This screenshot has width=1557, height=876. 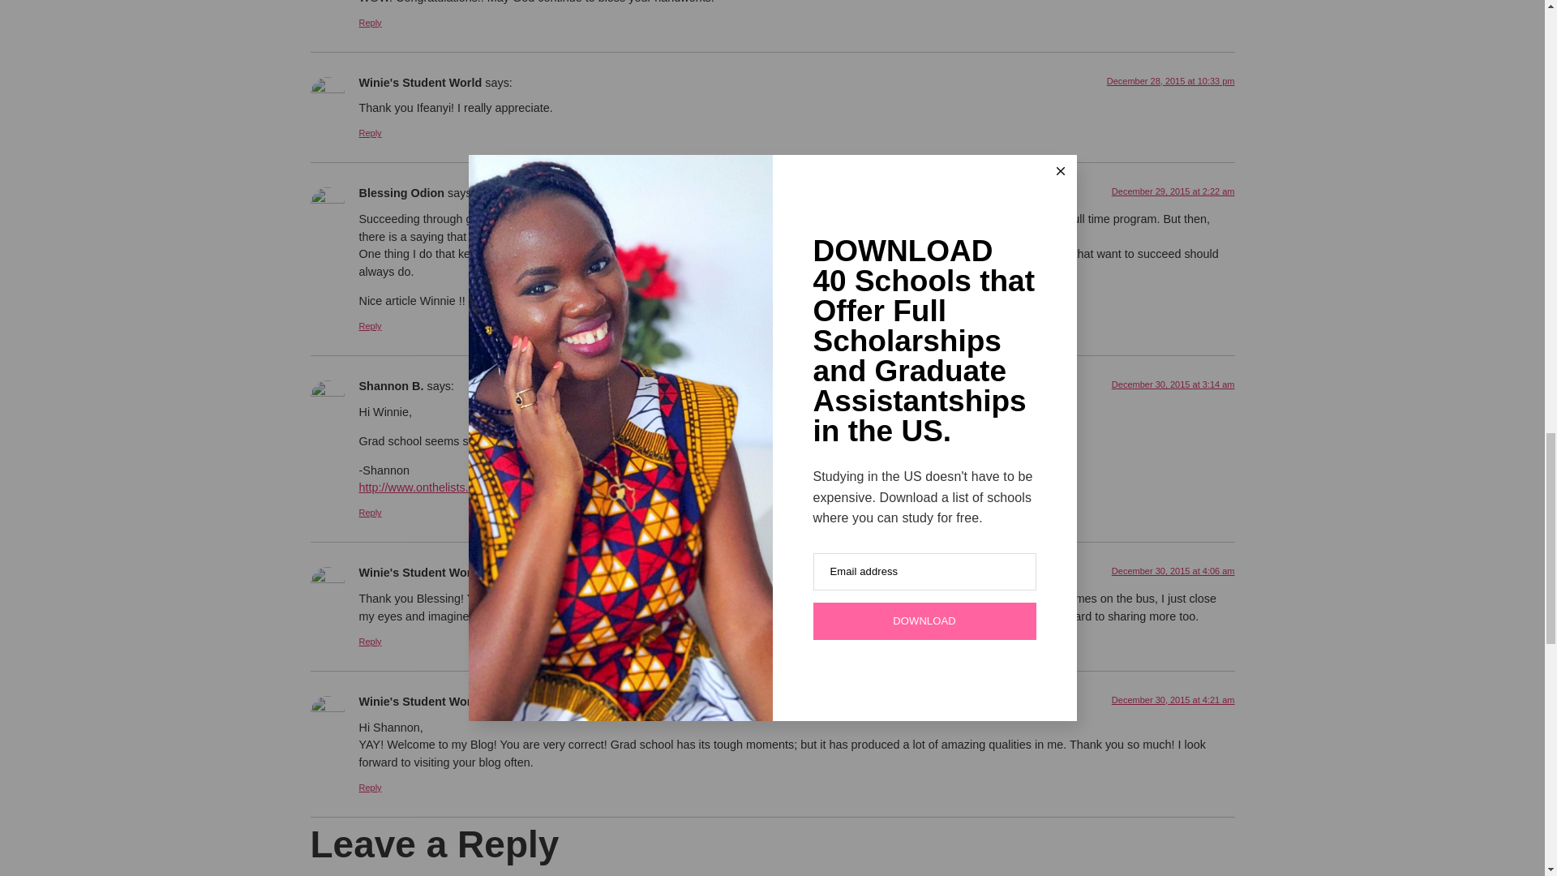 What do you see at coordinates (370, 326) in the screenshot?
I see `Reply` at bounding box center [370, 326].